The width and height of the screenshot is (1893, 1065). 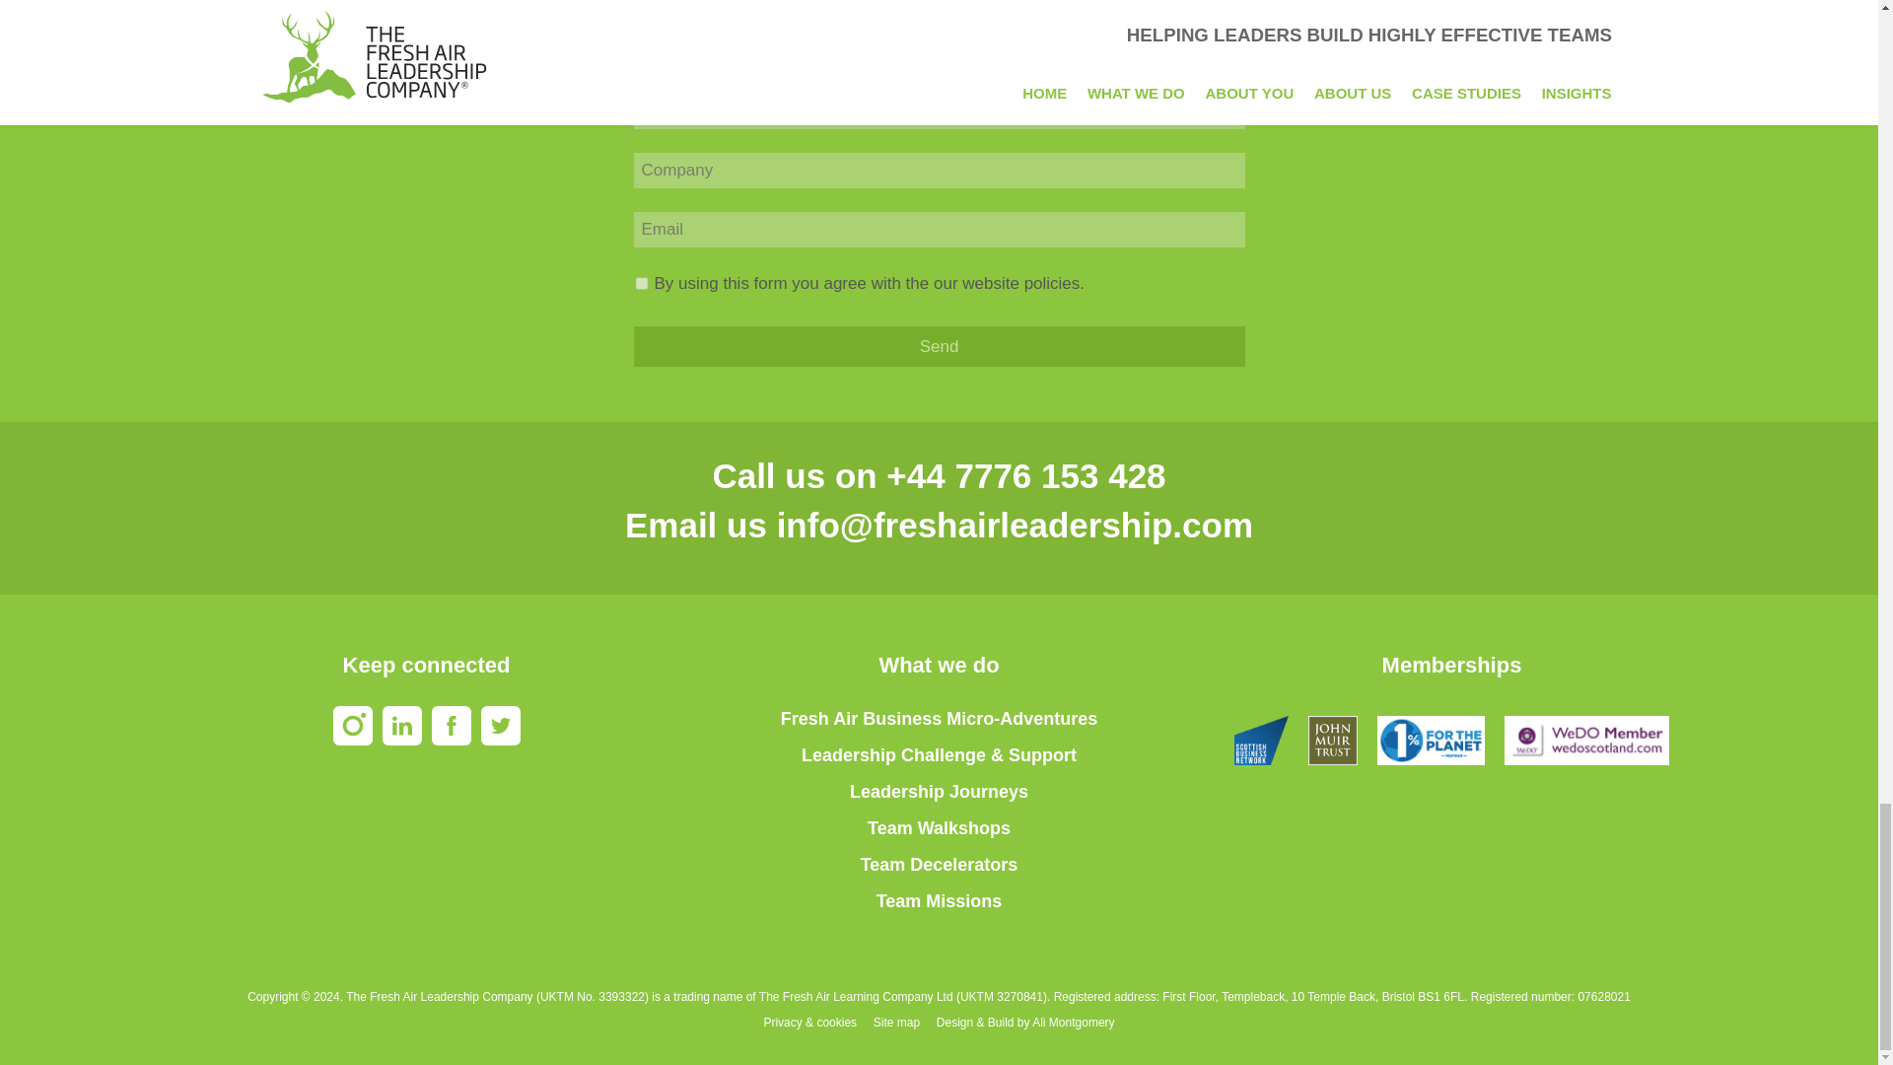 What do you see at coordinates (939, 791) in the screenshot?
I see `Leadership Journeys` at bounding box center [939, 791].